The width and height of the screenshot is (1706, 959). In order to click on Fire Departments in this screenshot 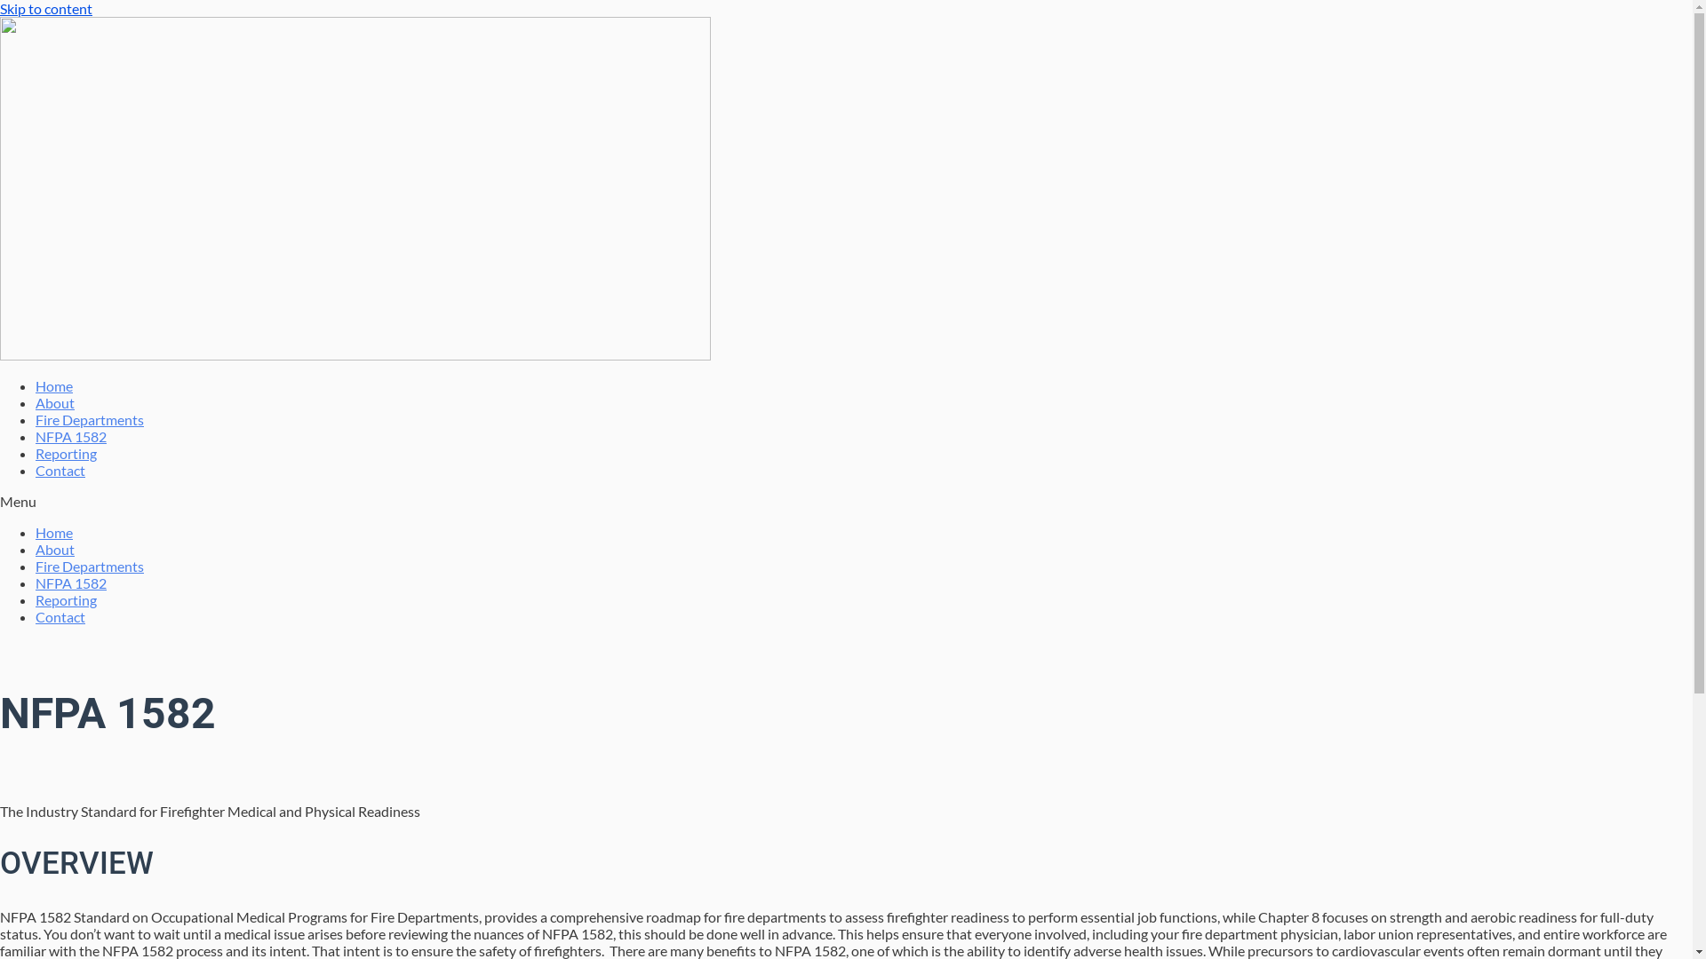, I will do `click(90, 567)`.